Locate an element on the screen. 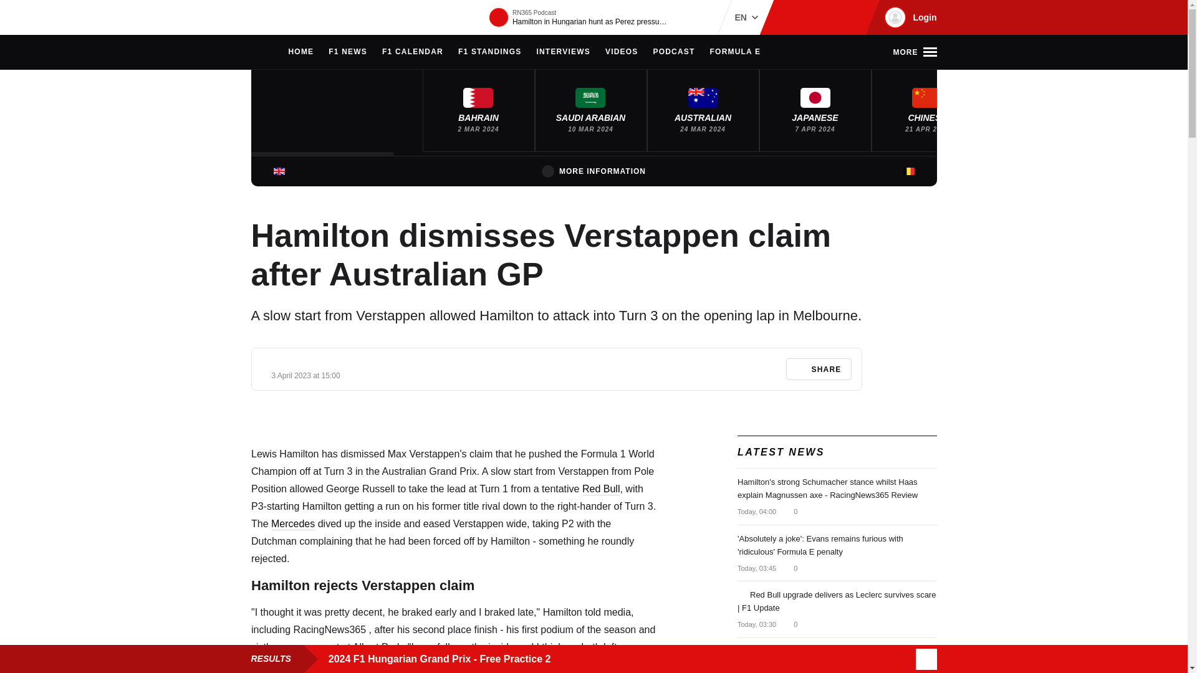 The height and width of the screenshot is (673, 1197). Login is located at coordinates (908, 17).